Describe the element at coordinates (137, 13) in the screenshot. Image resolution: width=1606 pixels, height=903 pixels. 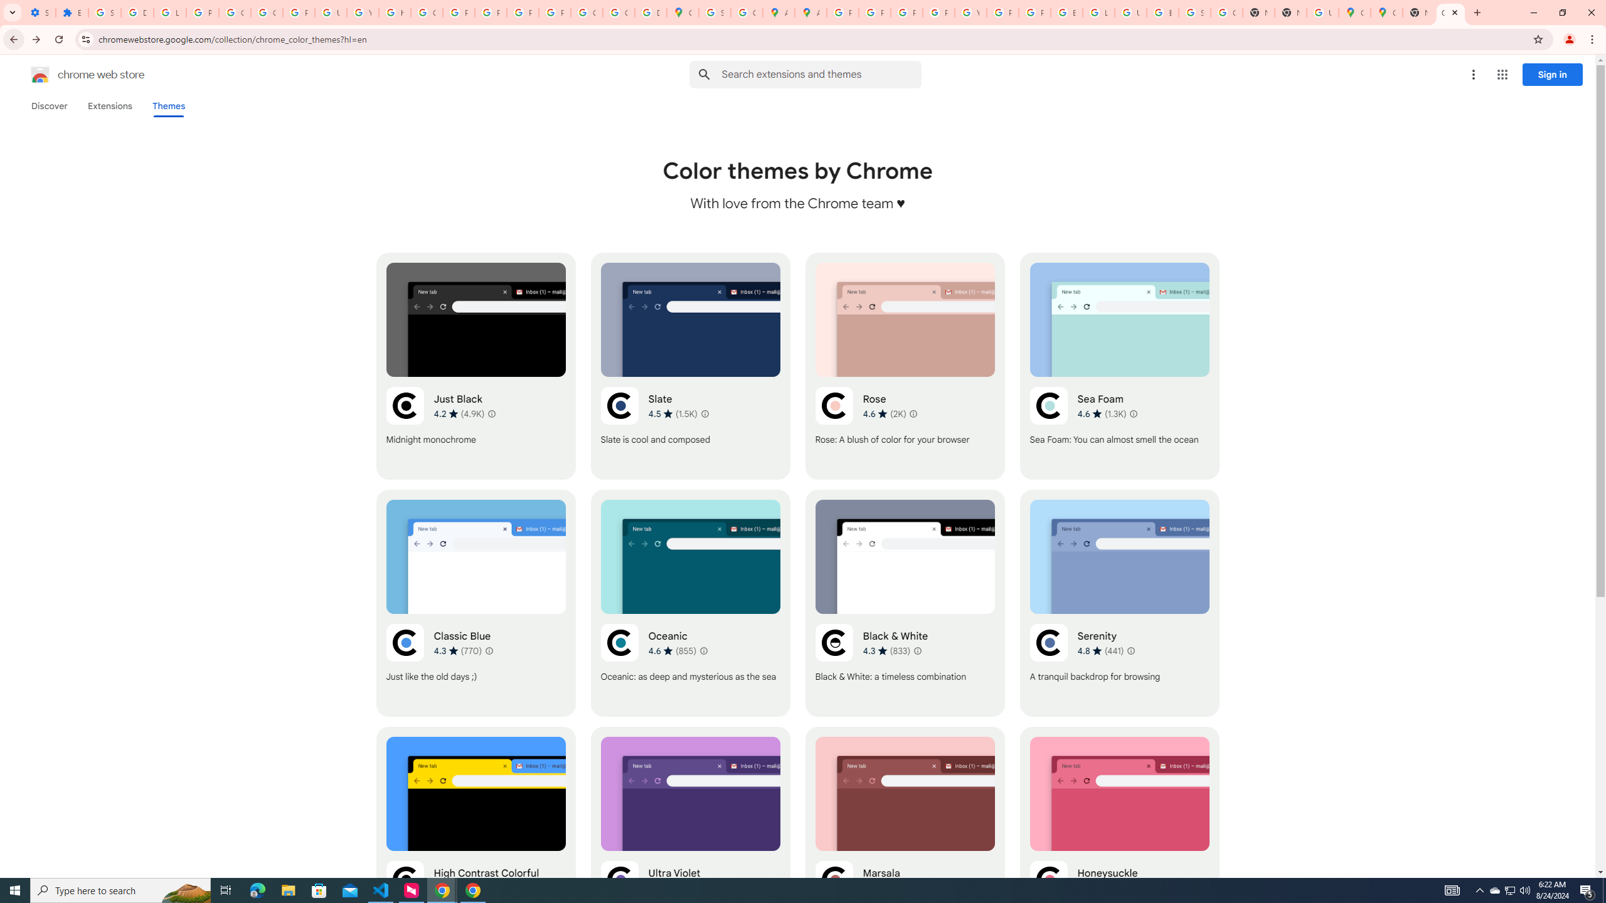
I see `Delete photos & videos - Computer - Google Photos Help` at that location.